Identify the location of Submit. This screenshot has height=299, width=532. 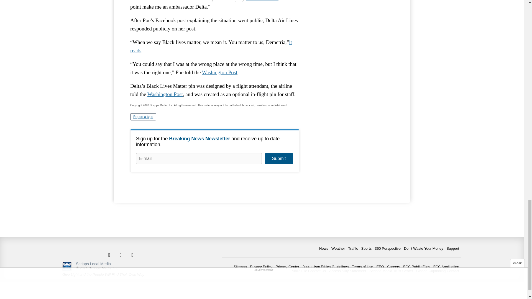
(279, 158).